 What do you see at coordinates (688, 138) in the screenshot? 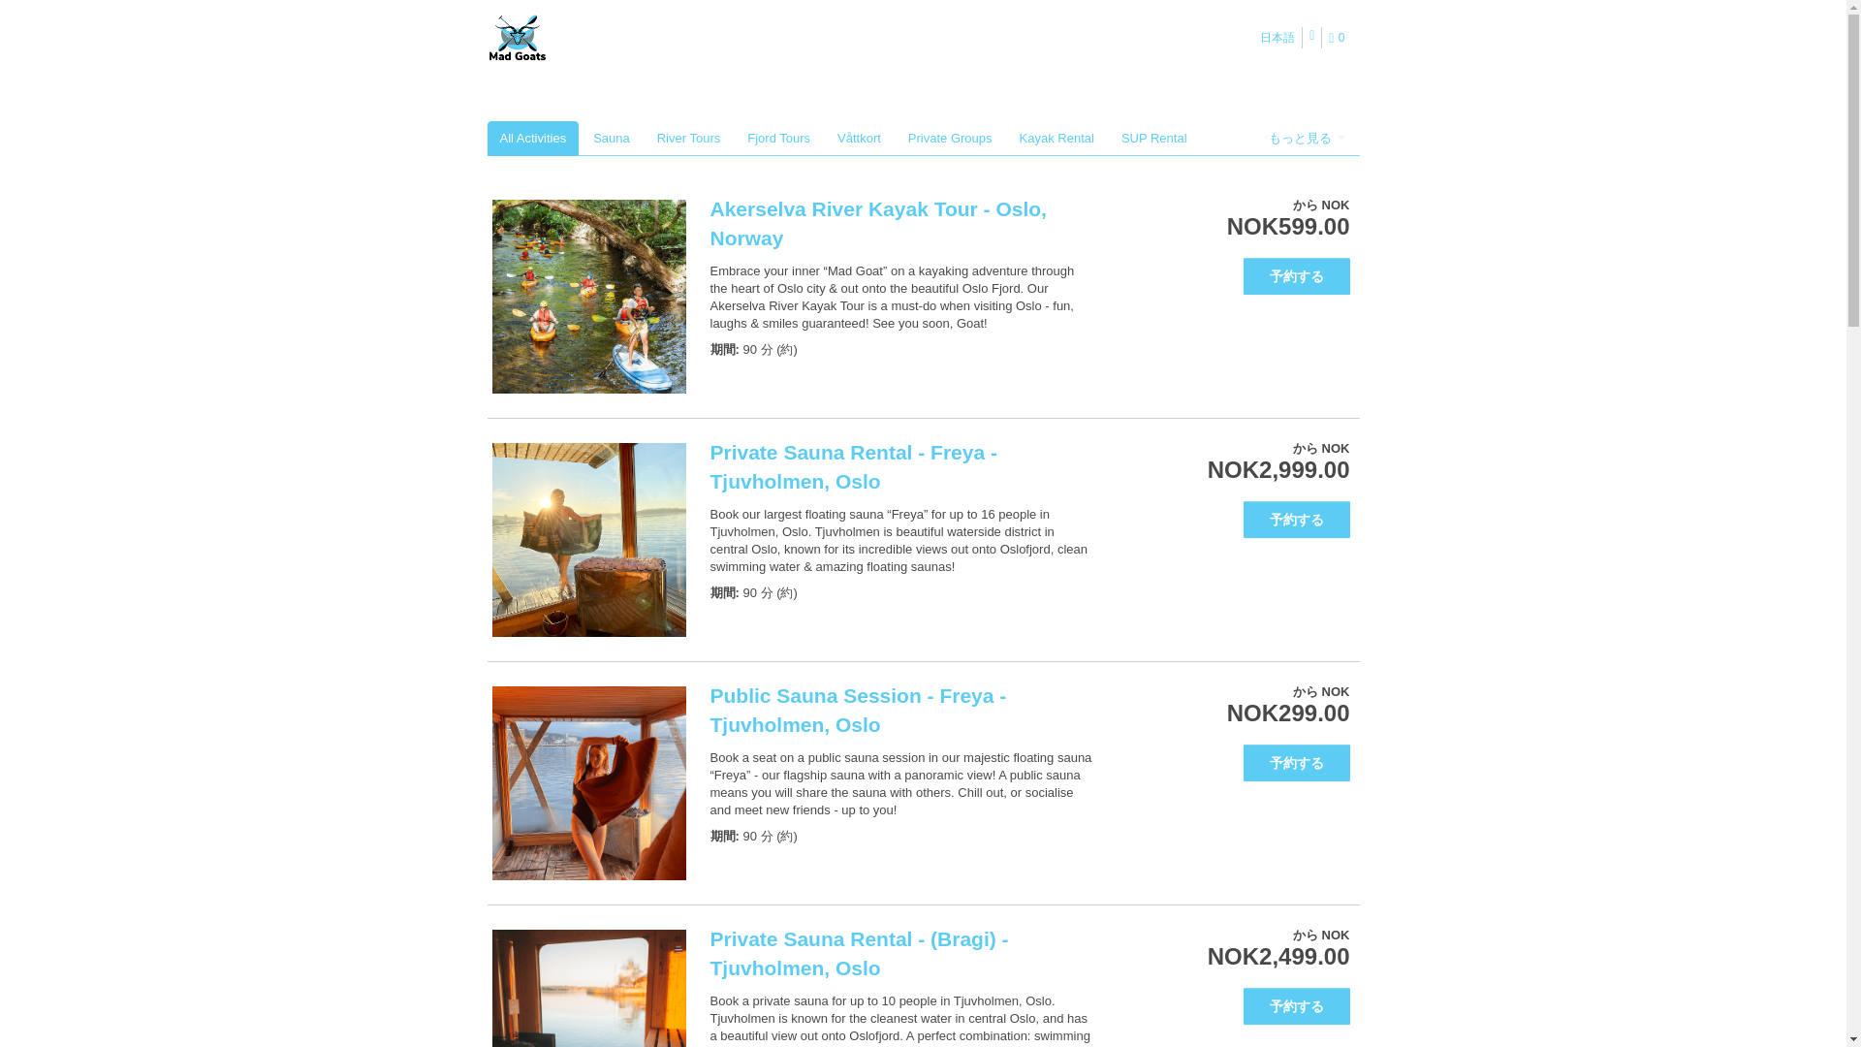
I see `River Tours` at bounding box center [688, 138].